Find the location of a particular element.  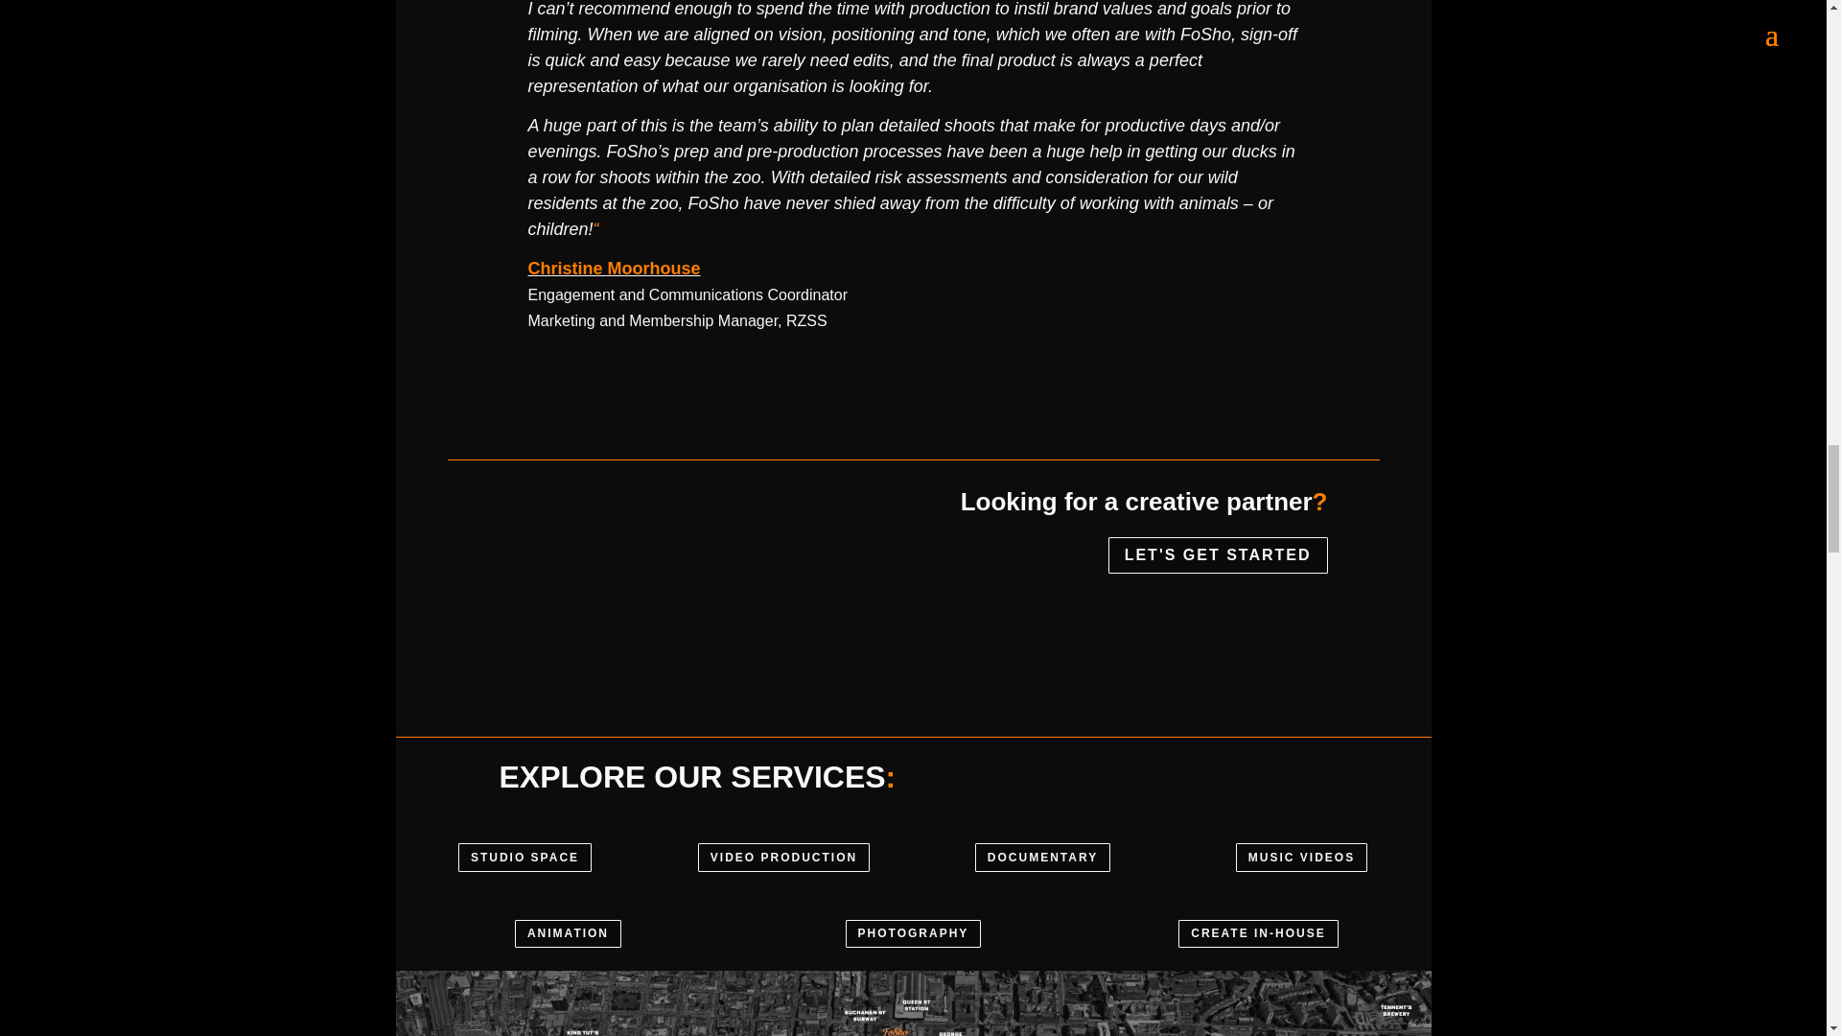

VIDEO PRODUCTION is located at coordinates (782, 858).